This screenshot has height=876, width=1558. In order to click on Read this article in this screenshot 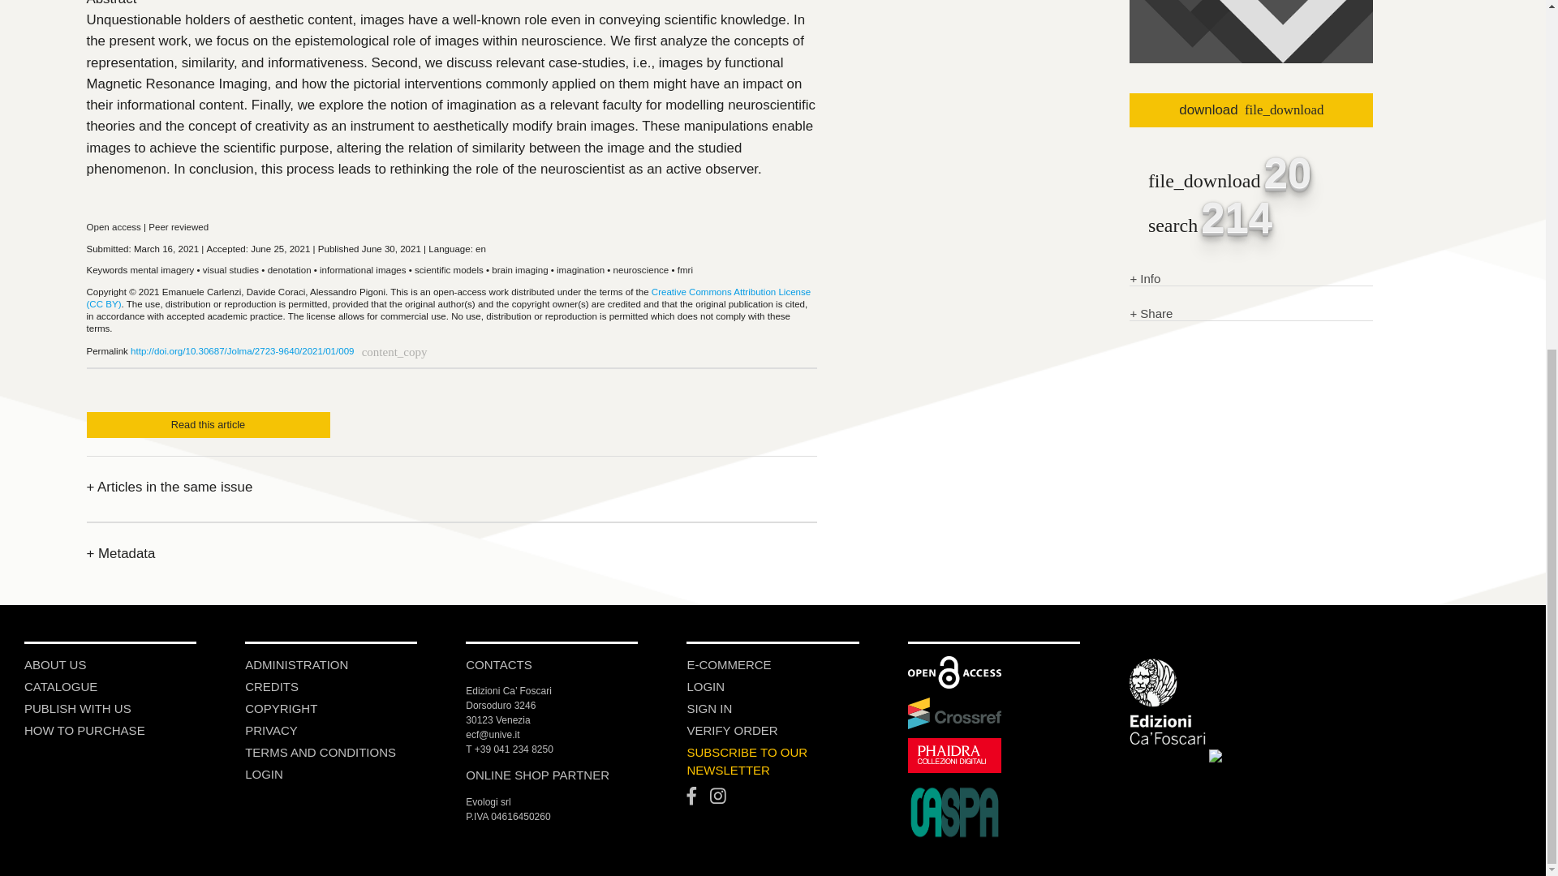, I will do `click(207, 425)`.